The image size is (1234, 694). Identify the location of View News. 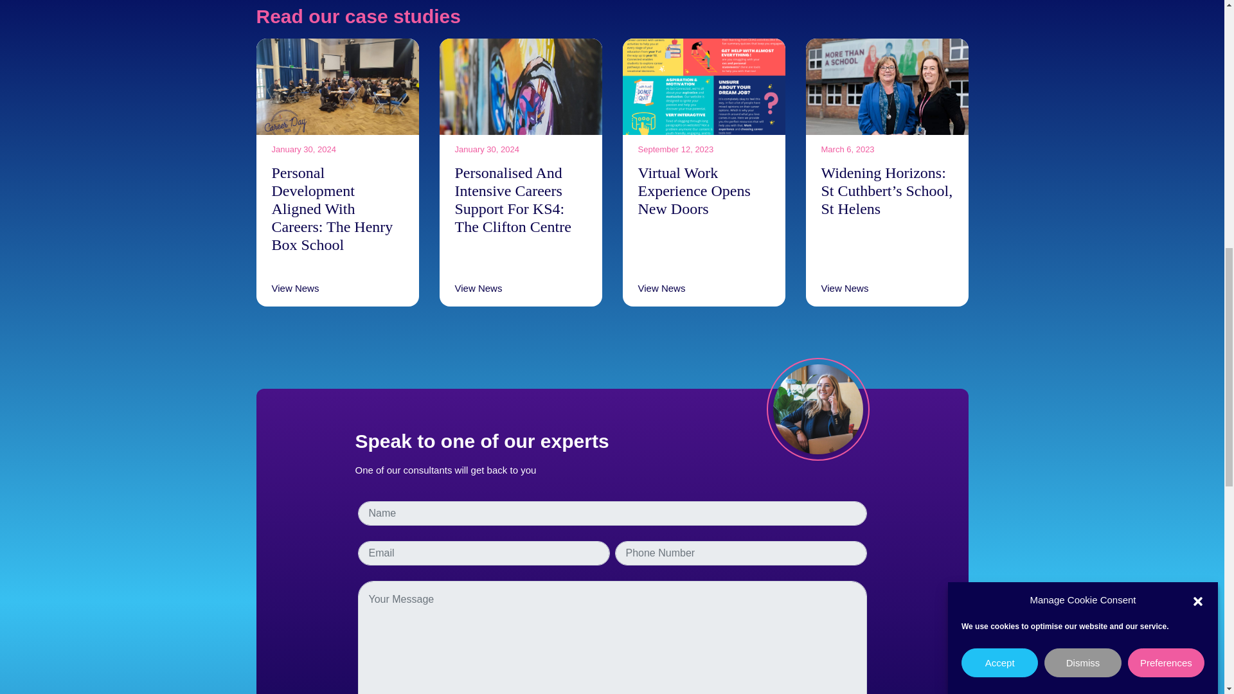
(478, 289).